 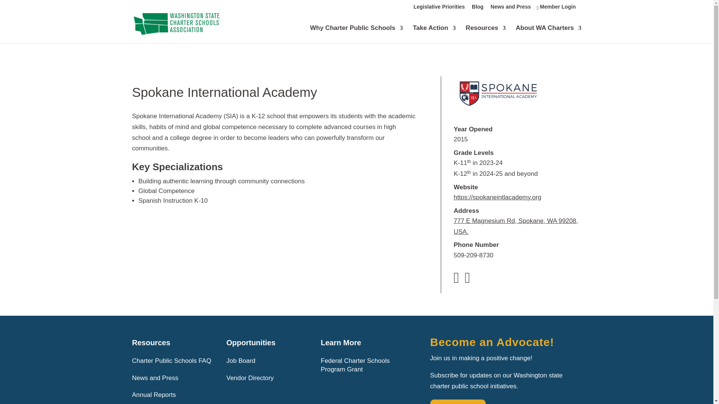 What do you see at coordinates (556, 8) in the screenshot?
I see `Member Login` at bounding box center [556, 8].